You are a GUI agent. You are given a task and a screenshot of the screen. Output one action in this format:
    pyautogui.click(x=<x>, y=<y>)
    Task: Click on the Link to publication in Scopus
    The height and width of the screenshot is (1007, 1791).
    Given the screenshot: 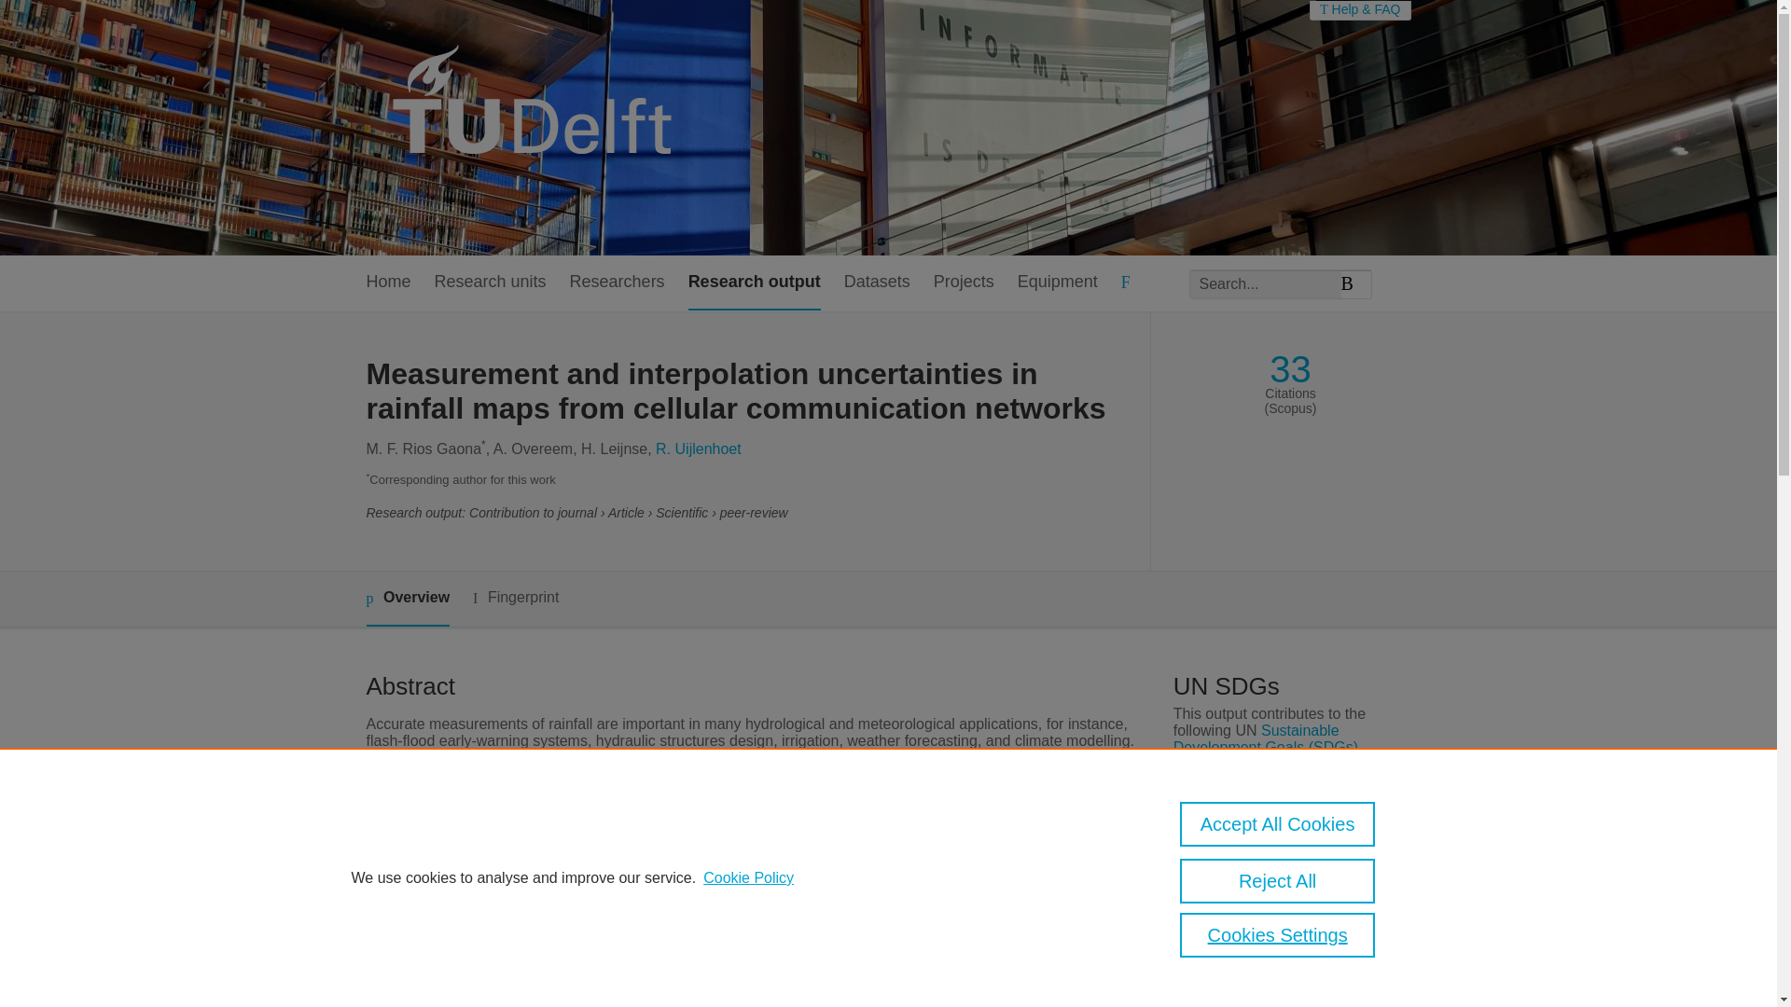 What is the action you would take?
    pyautogui.click(x=1285, y=936)
    